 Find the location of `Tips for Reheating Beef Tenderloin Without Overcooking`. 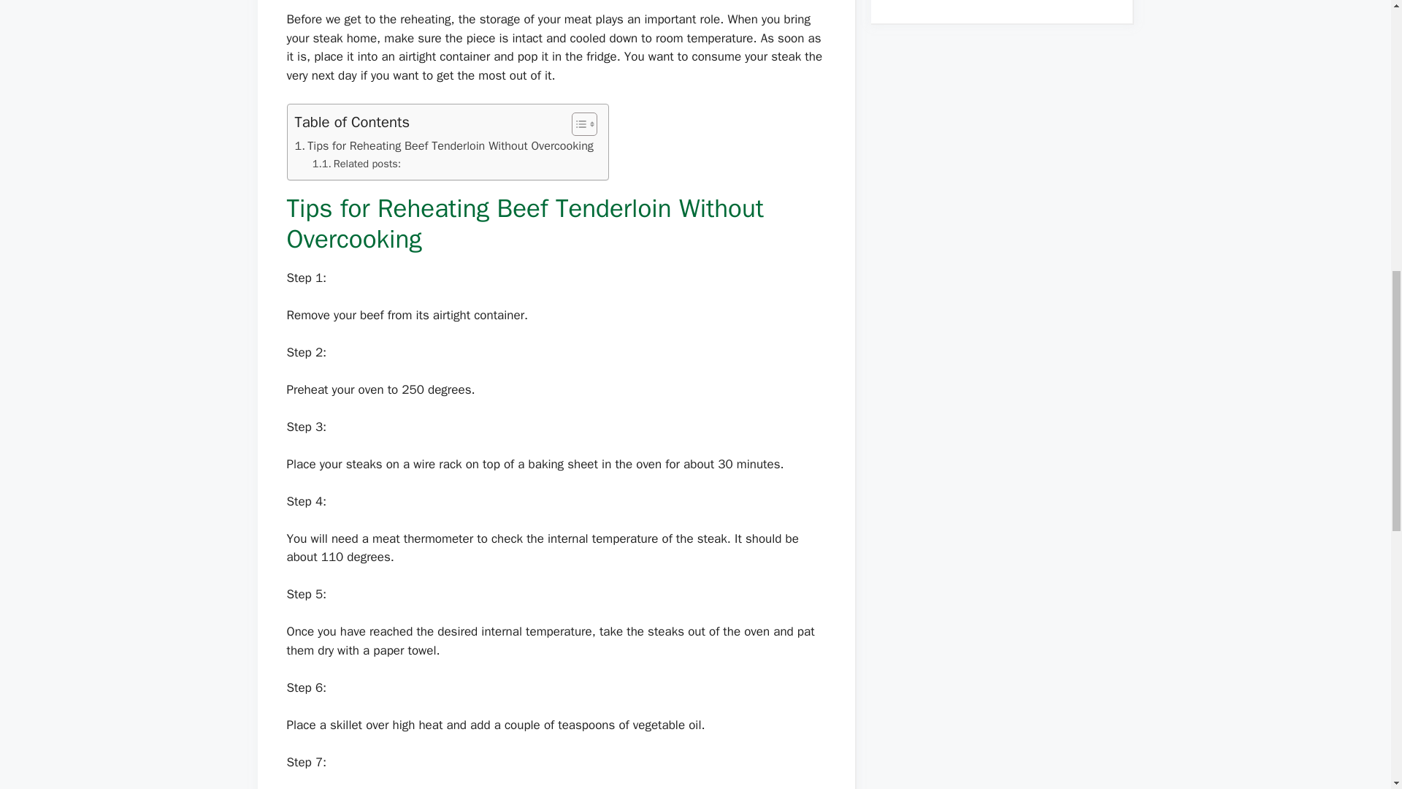

Tips for Reheating Beef Tenderloin Without Overcooking is located at coordinates (444, 145).